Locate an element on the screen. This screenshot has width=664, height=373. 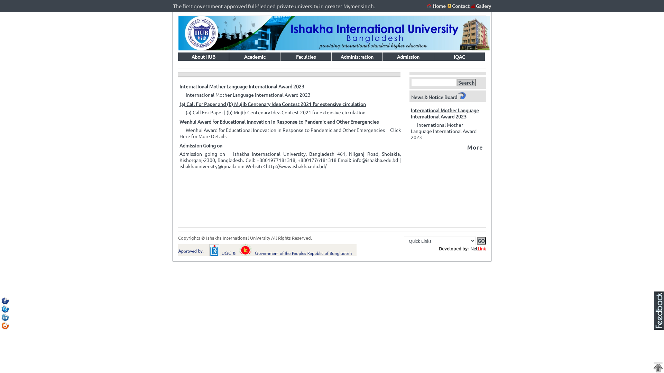
GO is located at coordinates (481, 241).